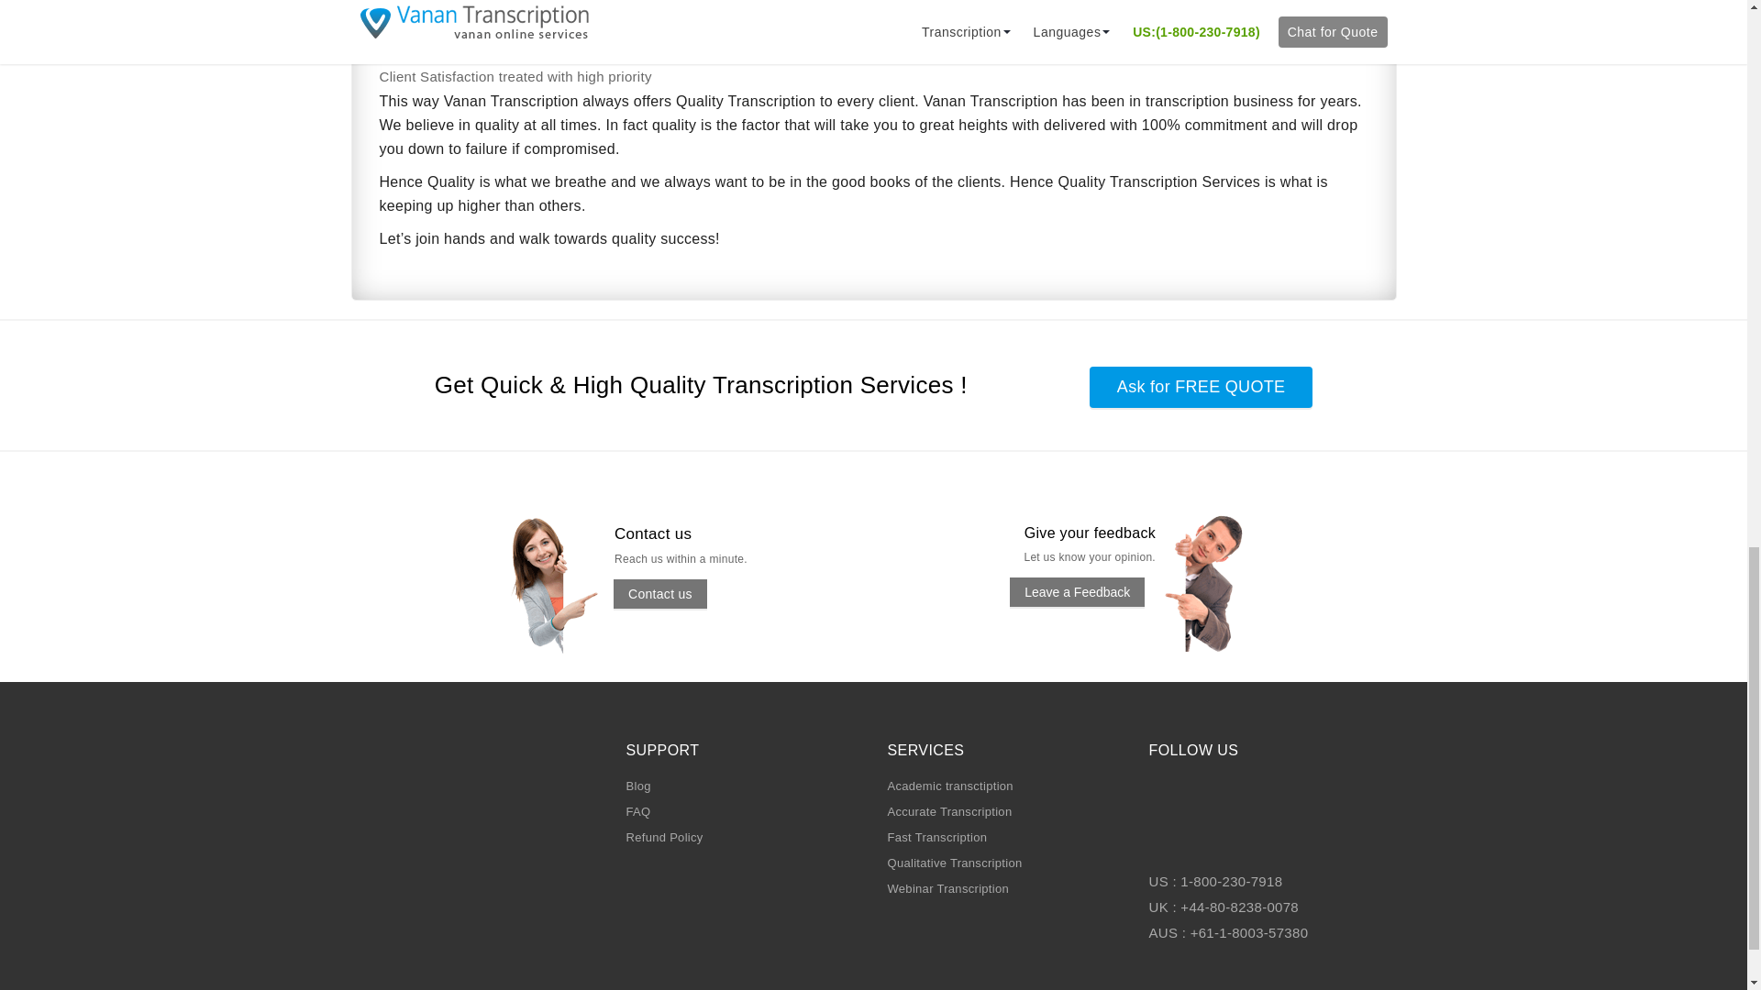 The image size is (1761, 990). What do you see at coordinates (664, 838) in the screenshot?
I see `Refund Policy` at bounding box center [664, 838].